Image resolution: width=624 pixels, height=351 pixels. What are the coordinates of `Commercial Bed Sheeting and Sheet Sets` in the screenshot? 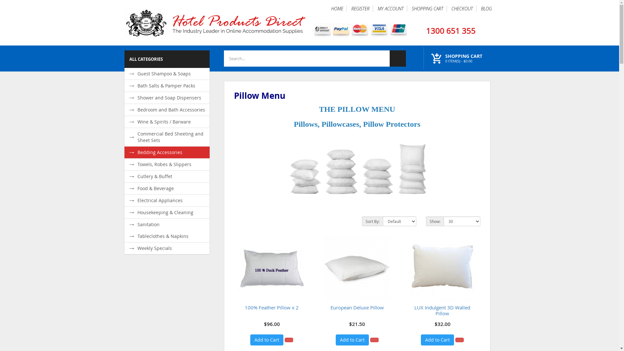 It's located at (167, 137).